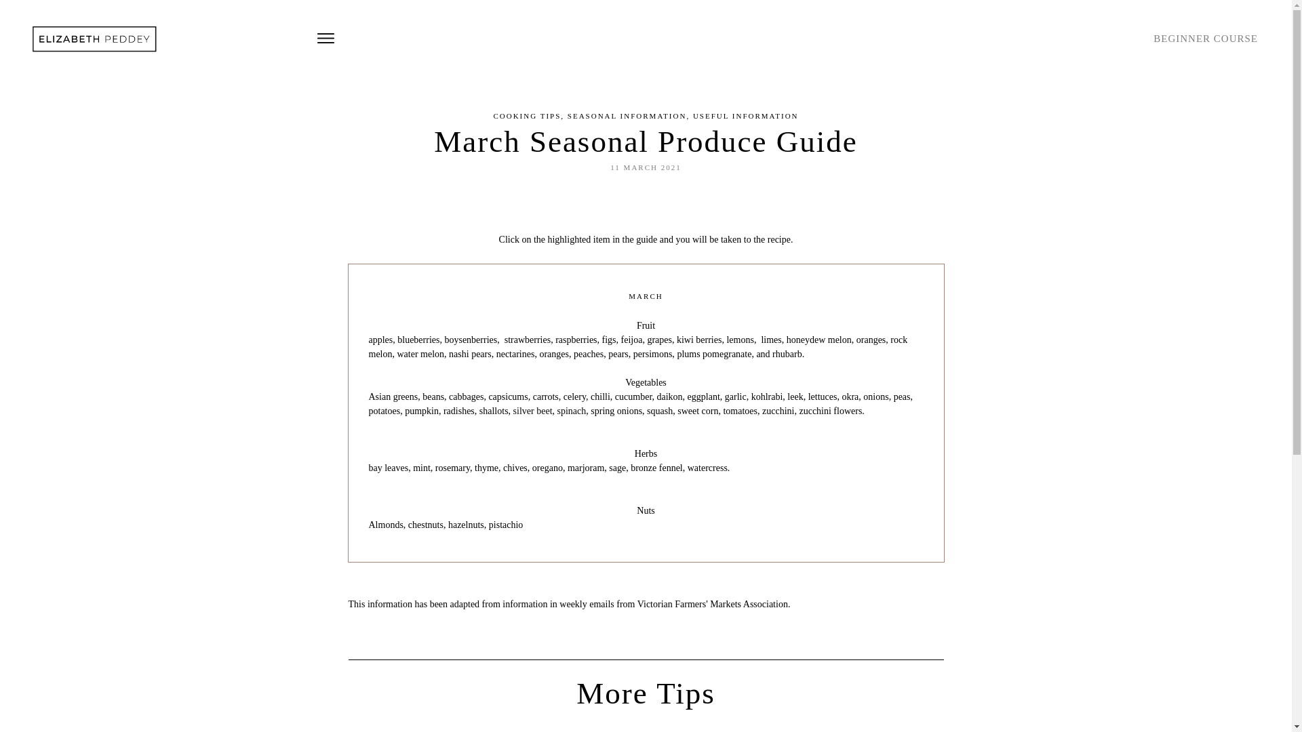 The width and height of the screenshot is (1302, 732). I want to click on lemons,, so click(741, 340).